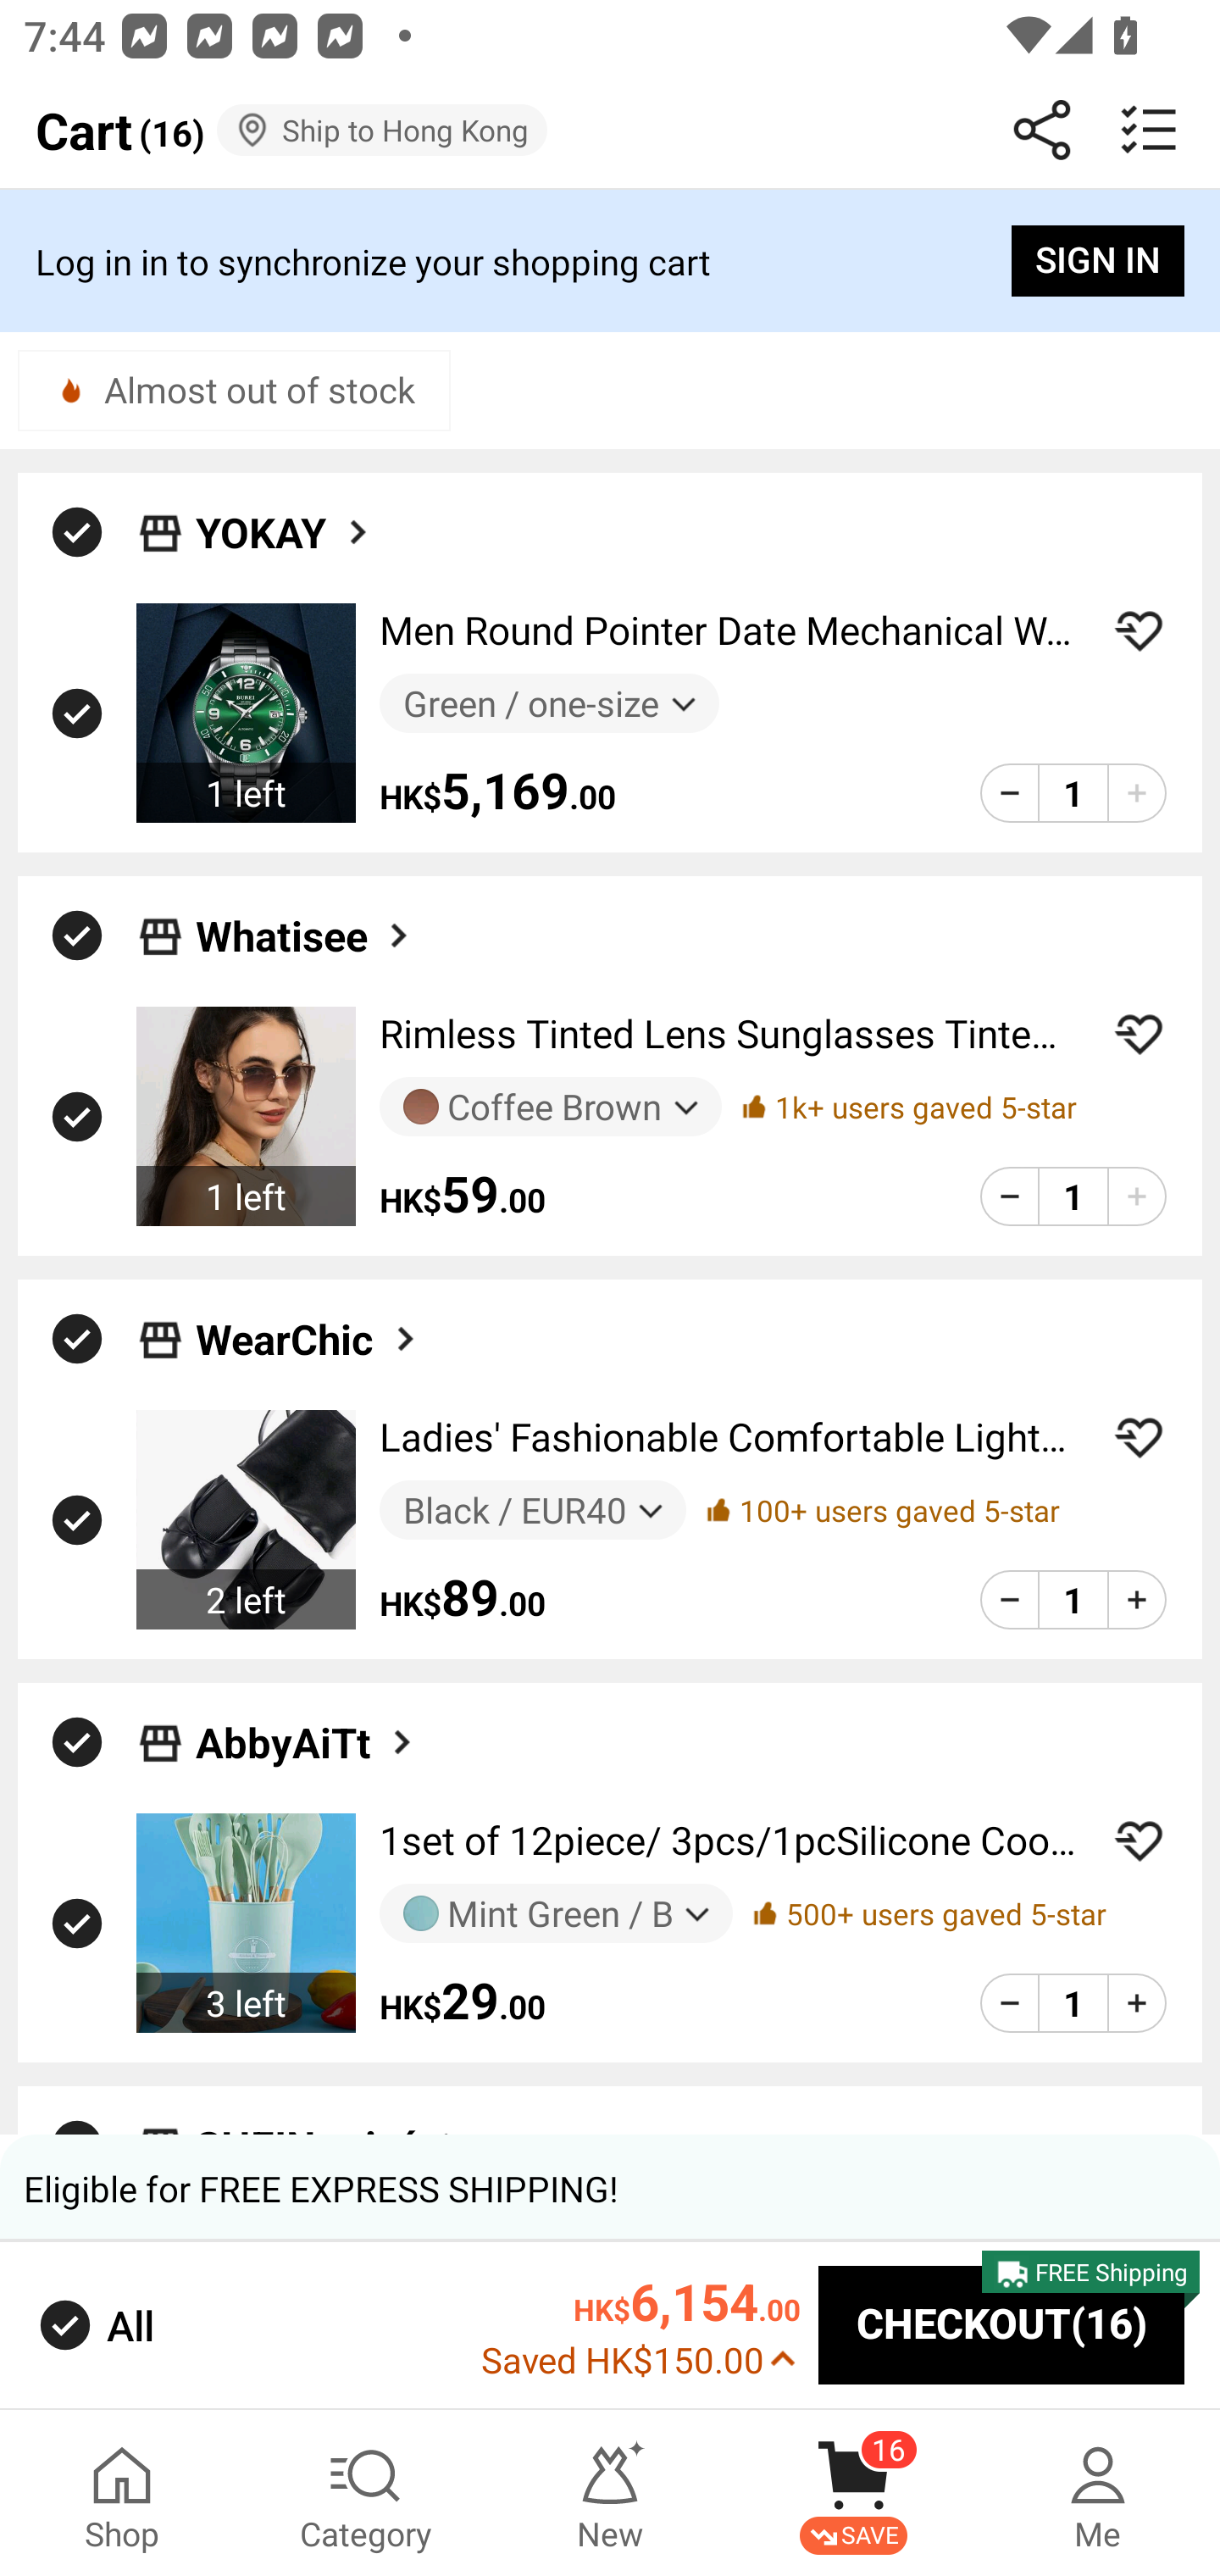 The height and width of the screenshot is (2576, 1220). I want to click on Ship to Hong Kong, so click(382, 130).